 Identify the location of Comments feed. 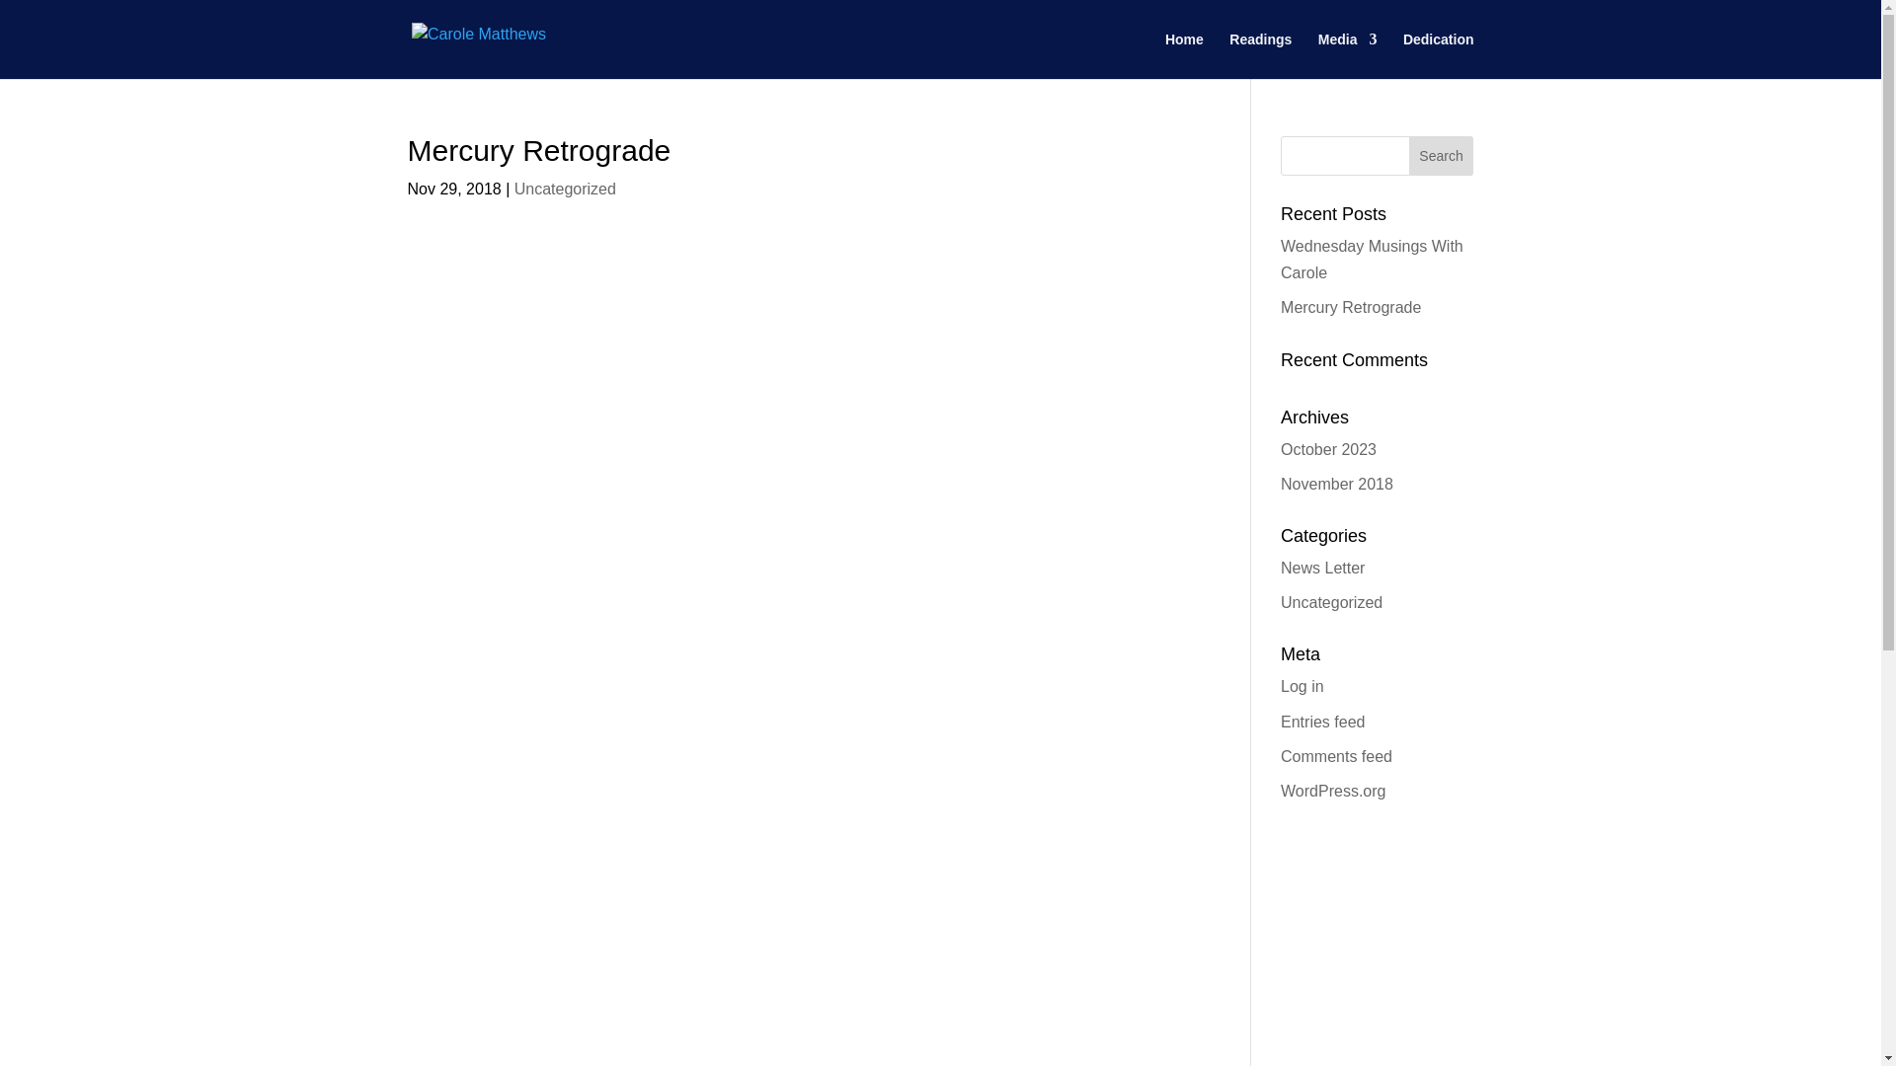
(1336, 756).